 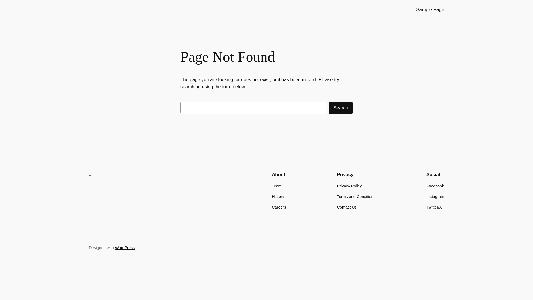 I want to click on Sample Page, so click(x=430, y=10).